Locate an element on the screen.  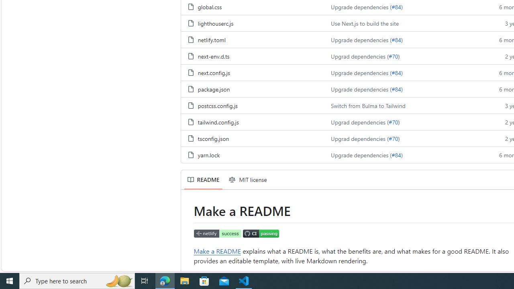
tsconfig.json, (File) is located at coordinates (253, 138).